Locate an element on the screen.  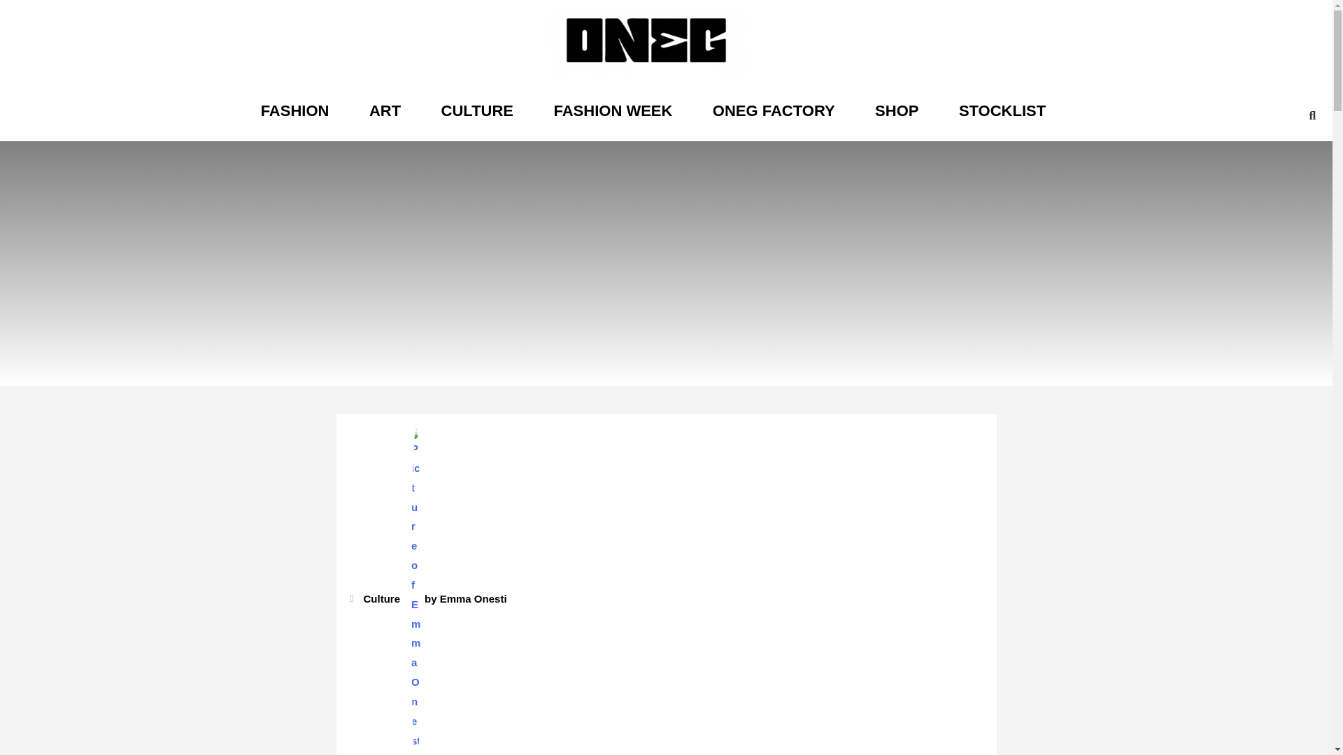
ONEG FACTORY is located at coordinates (774, 111).